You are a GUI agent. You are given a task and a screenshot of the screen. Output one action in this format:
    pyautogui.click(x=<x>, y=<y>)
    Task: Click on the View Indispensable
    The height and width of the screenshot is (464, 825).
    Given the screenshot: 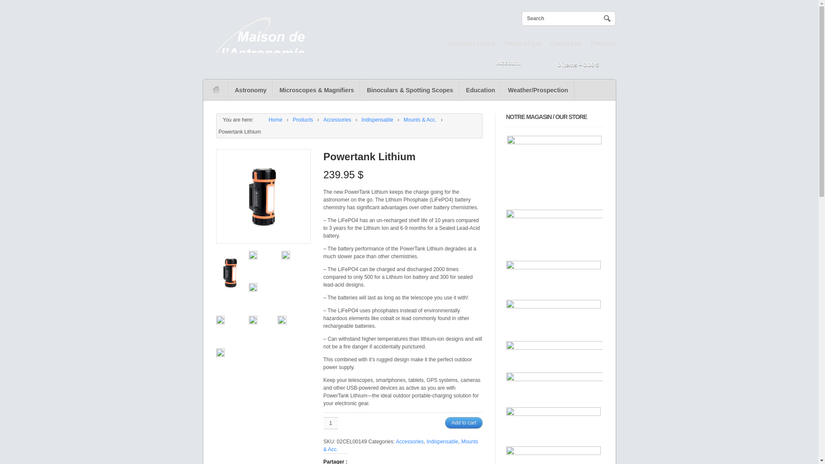 What is the action you would take?
    pyautogui.click(x=377, y=119)
    